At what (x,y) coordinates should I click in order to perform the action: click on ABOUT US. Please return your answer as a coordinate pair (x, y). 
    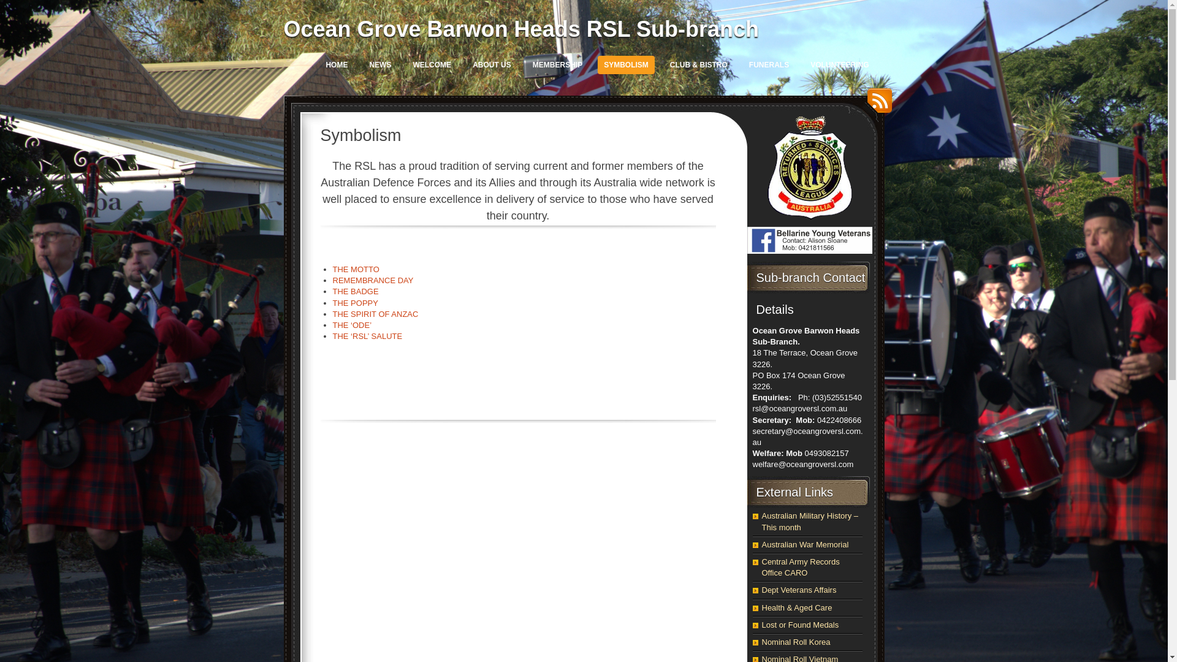
    Looking at the image, I should click on (492, 65).